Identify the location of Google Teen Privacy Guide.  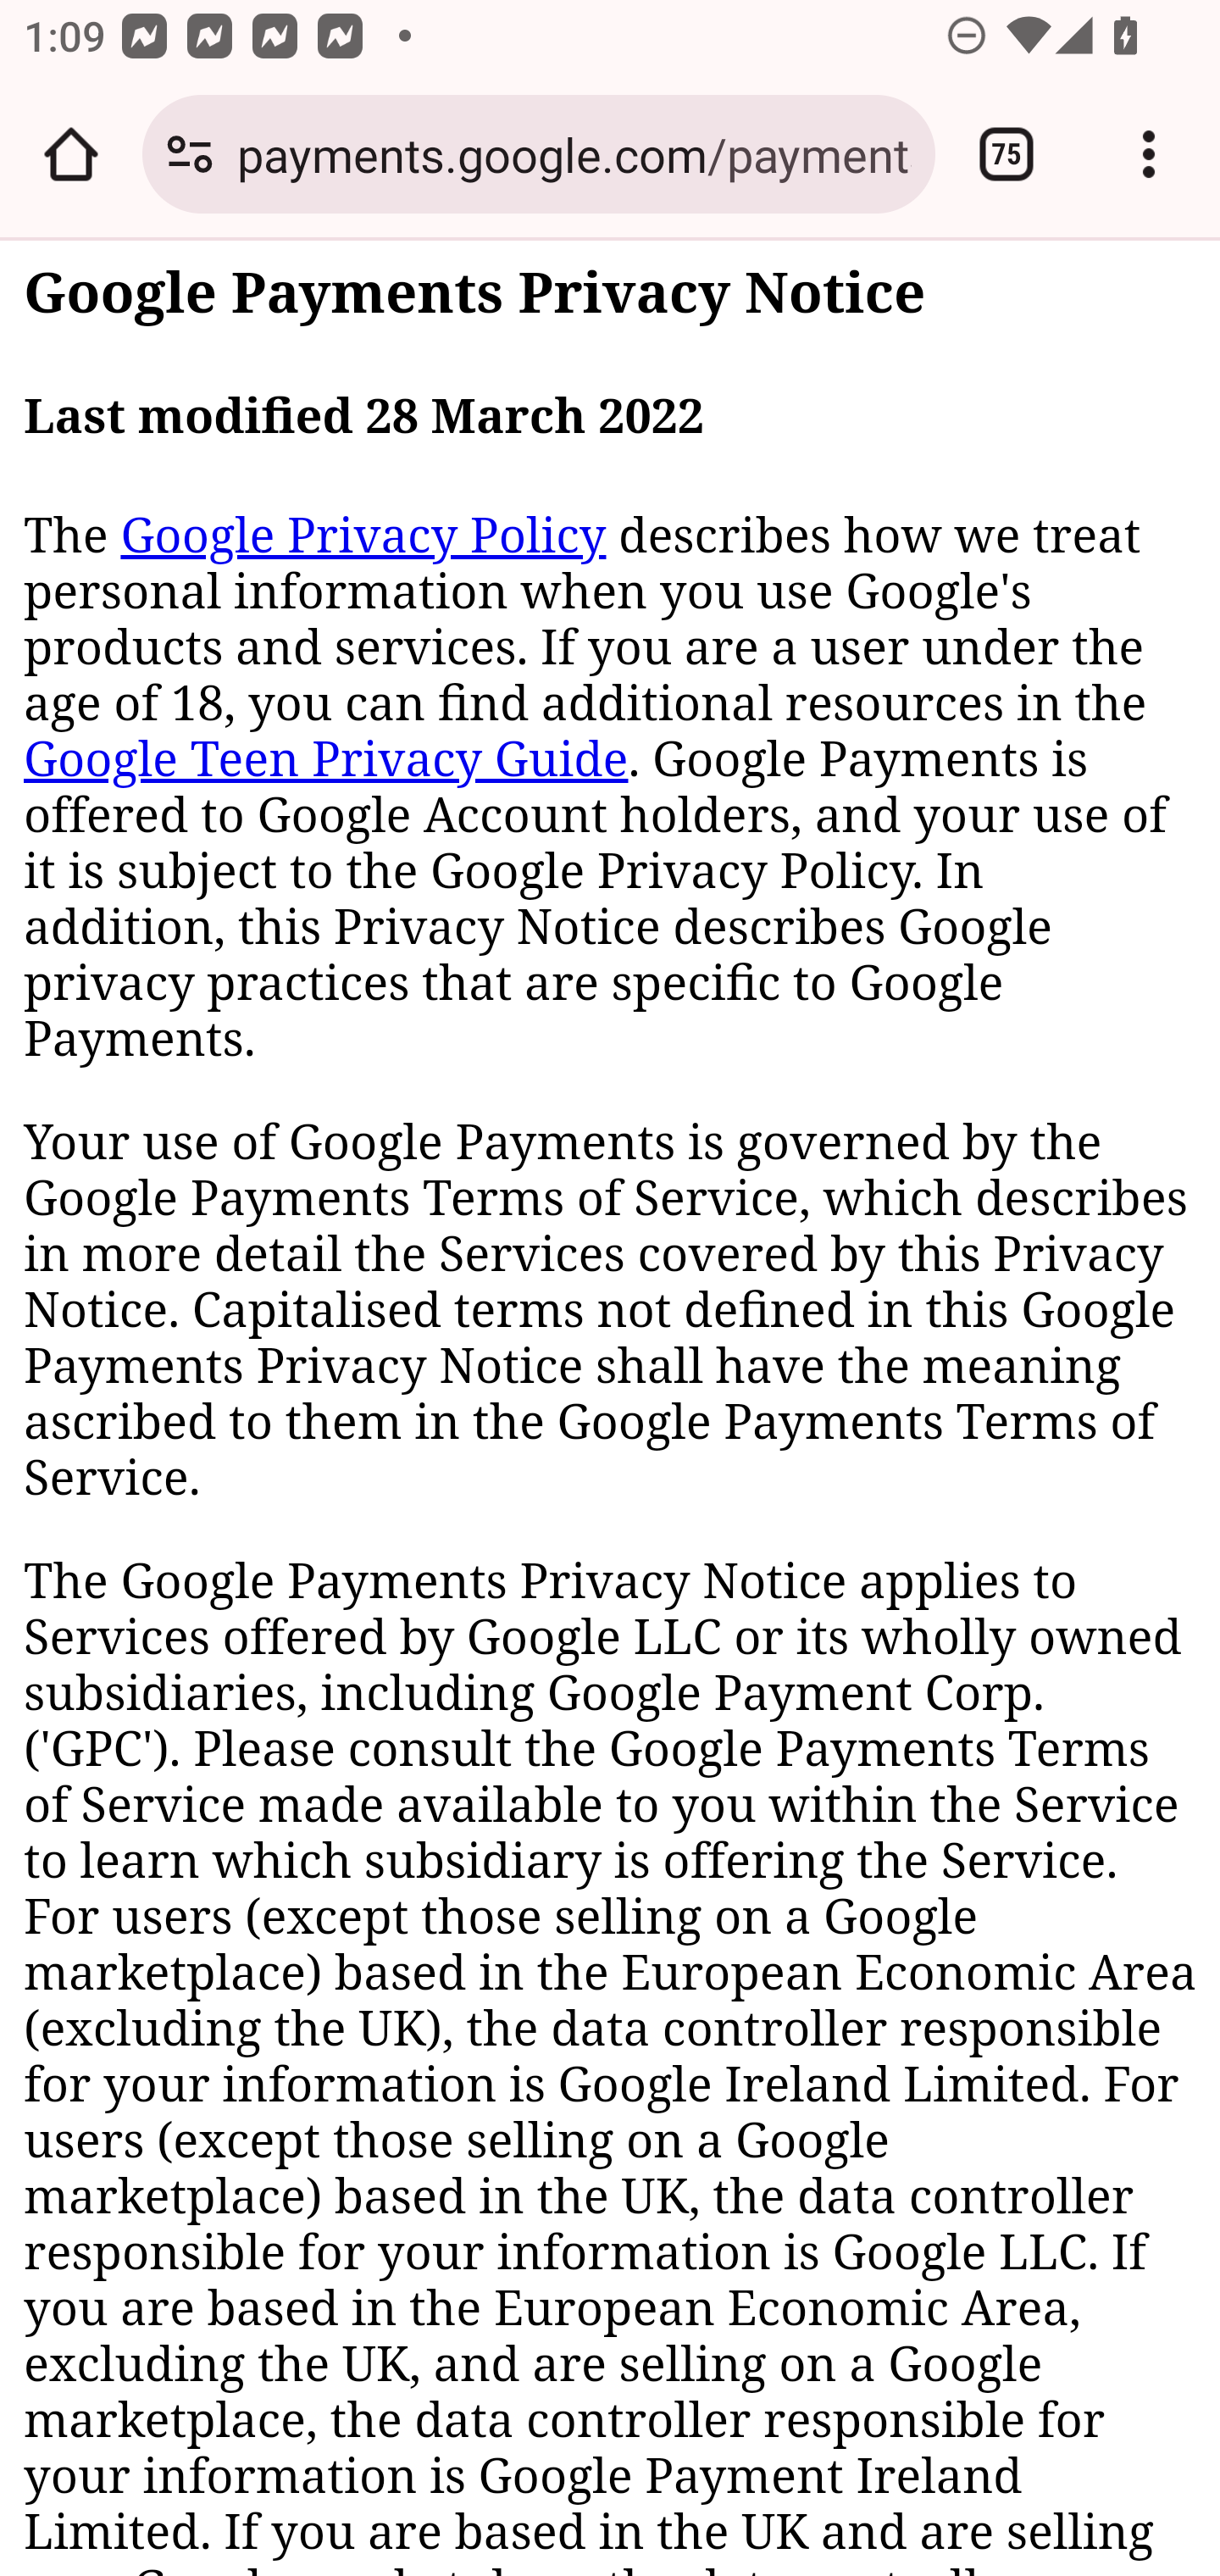
(327, 758).